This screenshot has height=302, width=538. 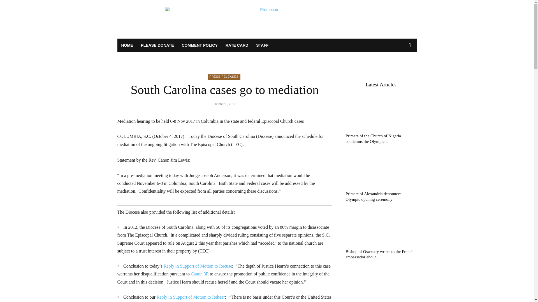 I want to click on COMMENT POLICY, so click(x=199, y=45).